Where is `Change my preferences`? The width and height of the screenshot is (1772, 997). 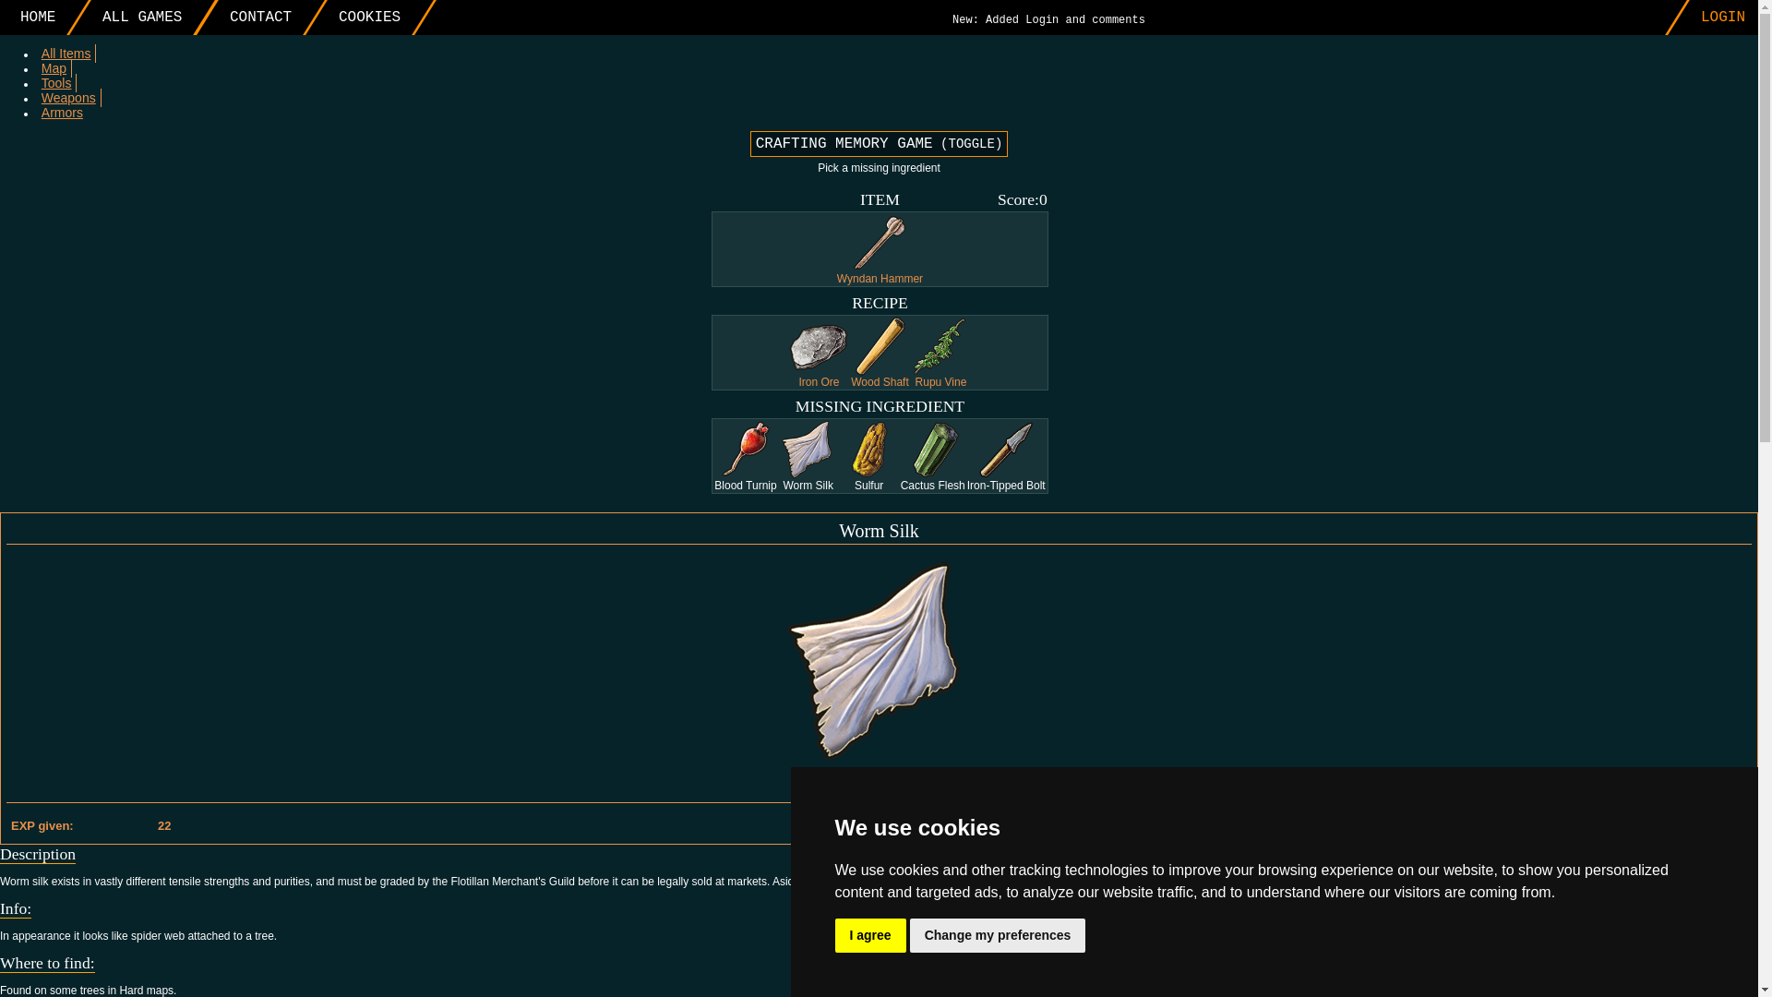 Change my preferences is located at coordinates (998, 935).